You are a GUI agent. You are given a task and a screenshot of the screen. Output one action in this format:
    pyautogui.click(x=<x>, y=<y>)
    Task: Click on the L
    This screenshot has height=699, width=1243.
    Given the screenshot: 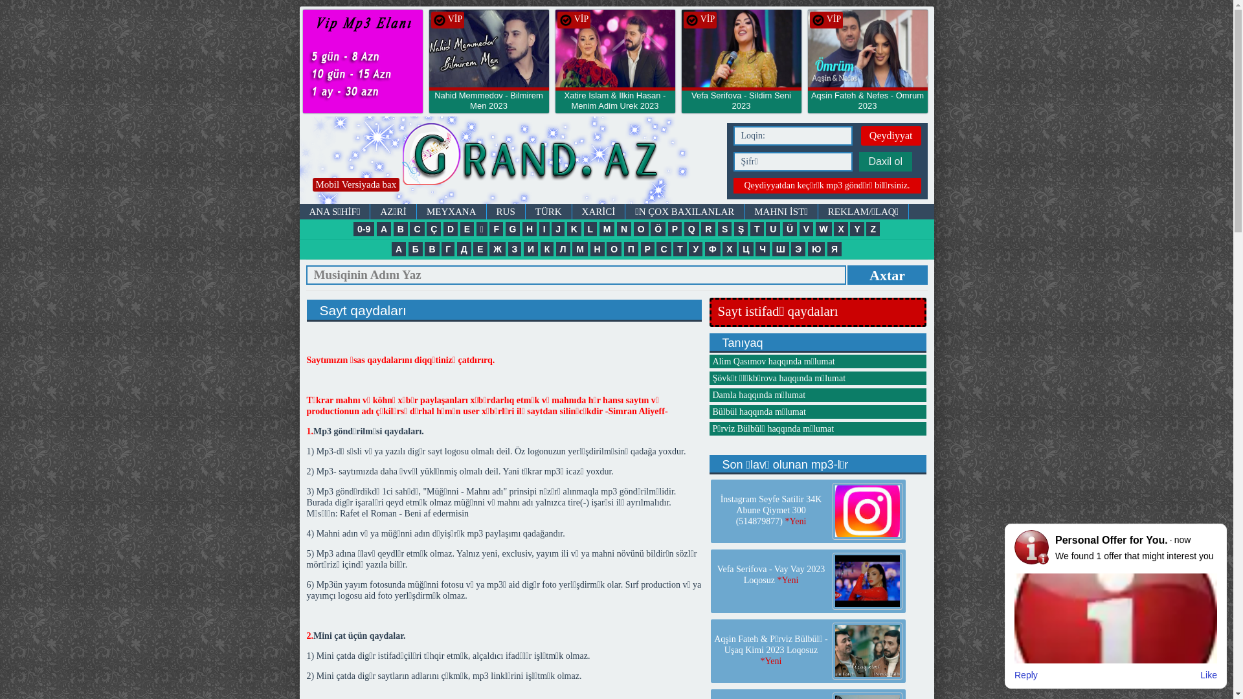 What is the action you would take?
    pyautogui.click(x=590, y=229)
    